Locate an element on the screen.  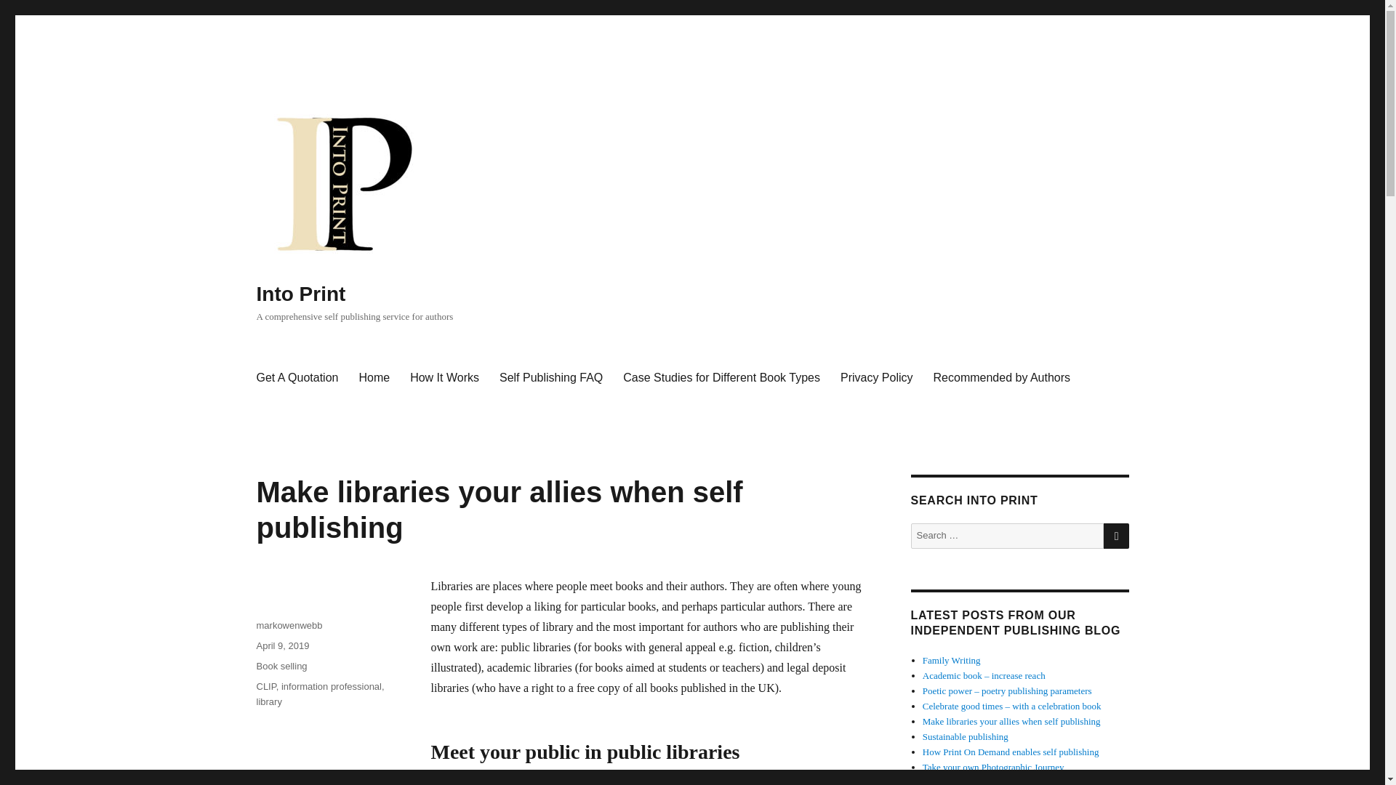
library is located at coordinates (268, 701).